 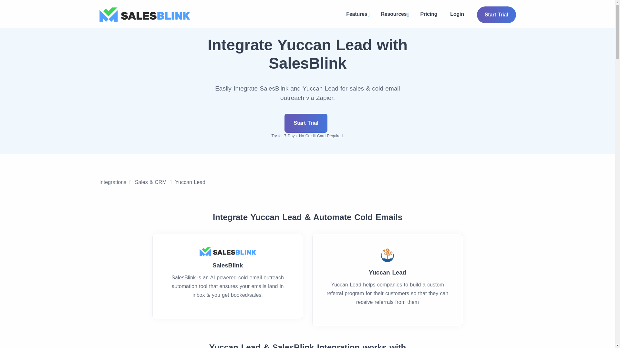 I want to click on SalesBlink Logo, so click(x=144, y=15).